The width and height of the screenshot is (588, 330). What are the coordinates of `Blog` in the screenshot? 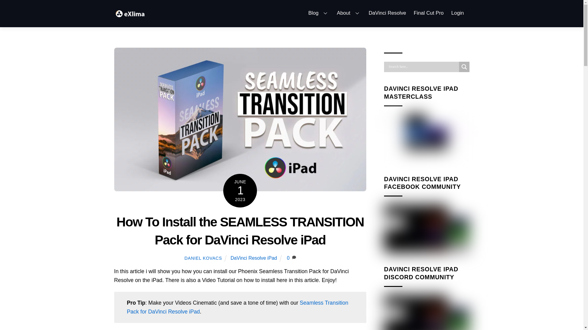 It's located at (292, 13).